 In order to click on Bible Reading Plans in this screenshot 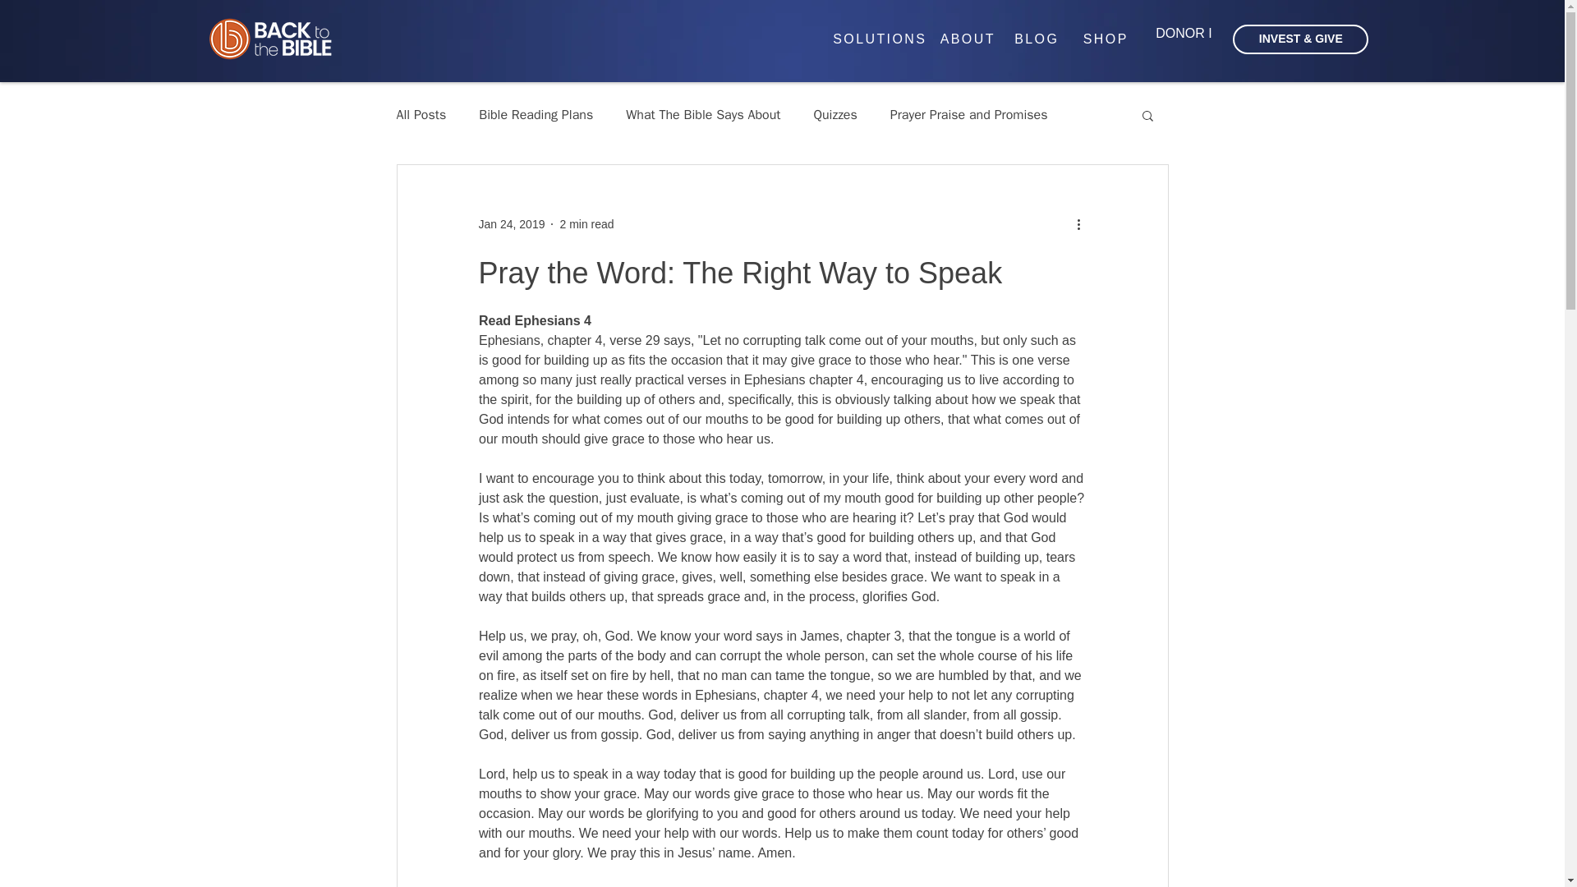, I will do `click(536, 115)`.